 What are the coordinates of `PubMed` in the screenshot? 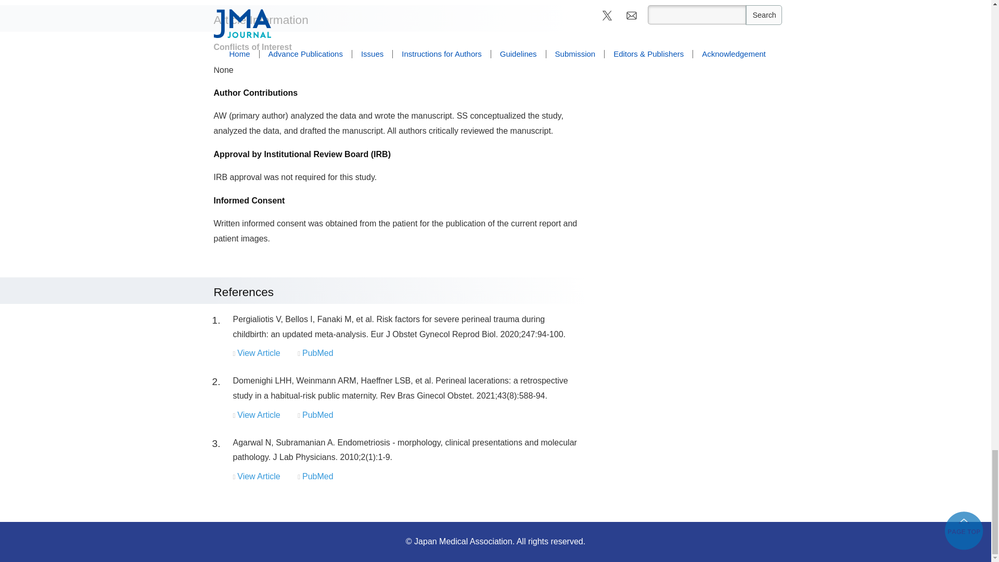 It's located at (318, 353).